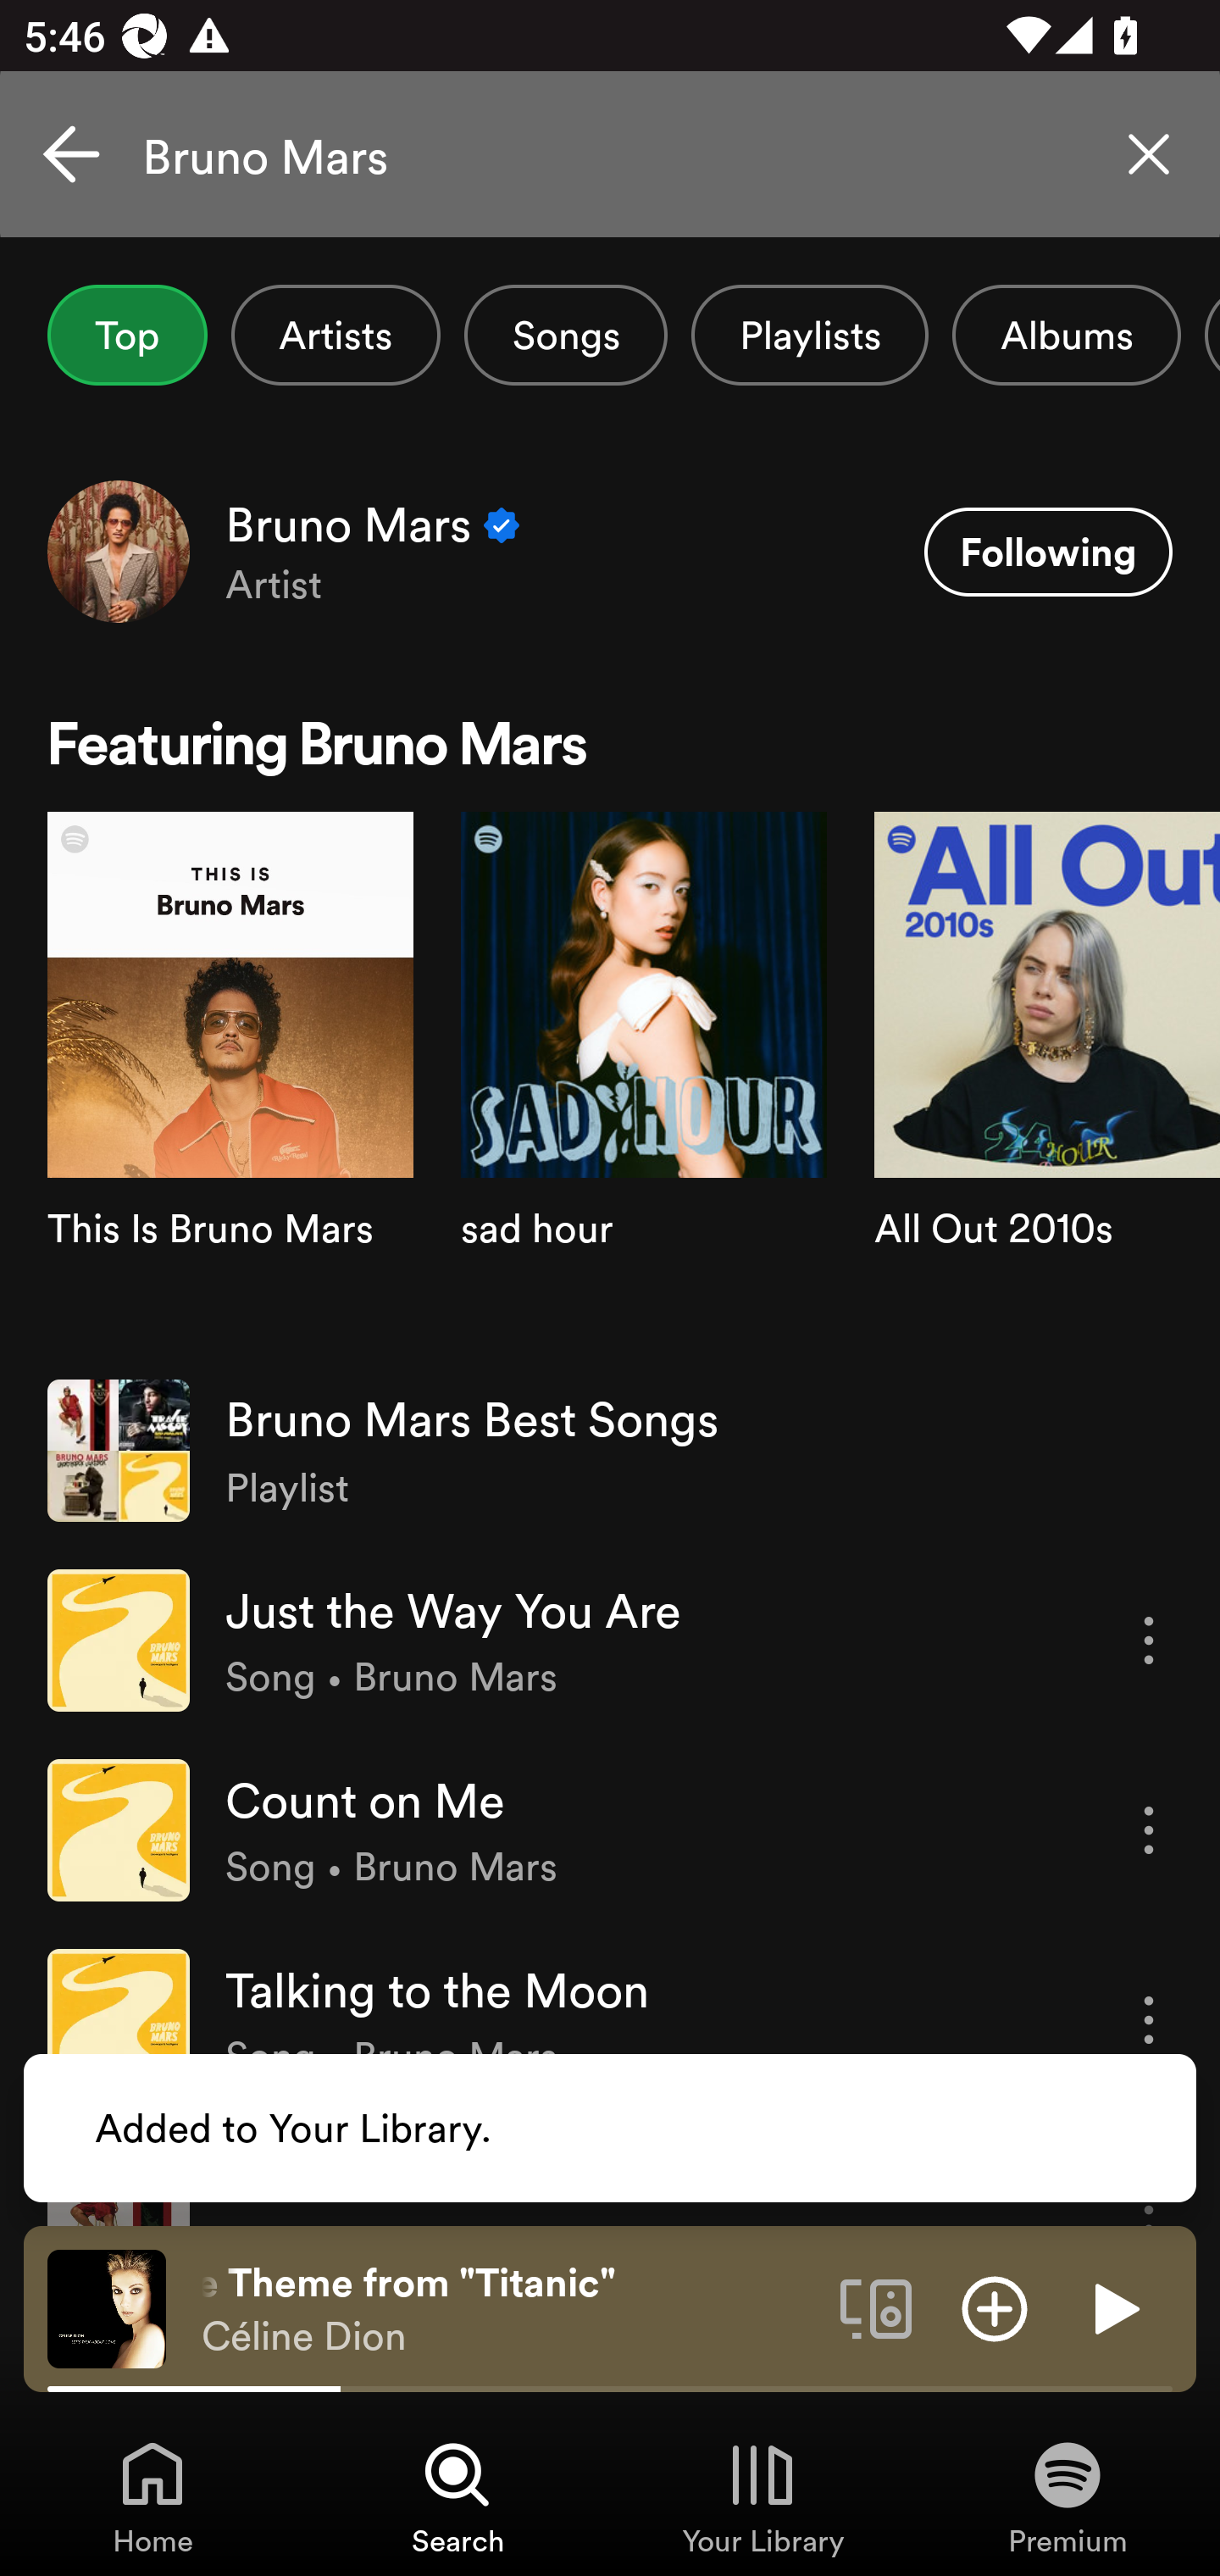 Image resolution: width=1220 pixels, height=2576 pixels. I want to click on The cover art of the currently playing track, so click(107, 2307).